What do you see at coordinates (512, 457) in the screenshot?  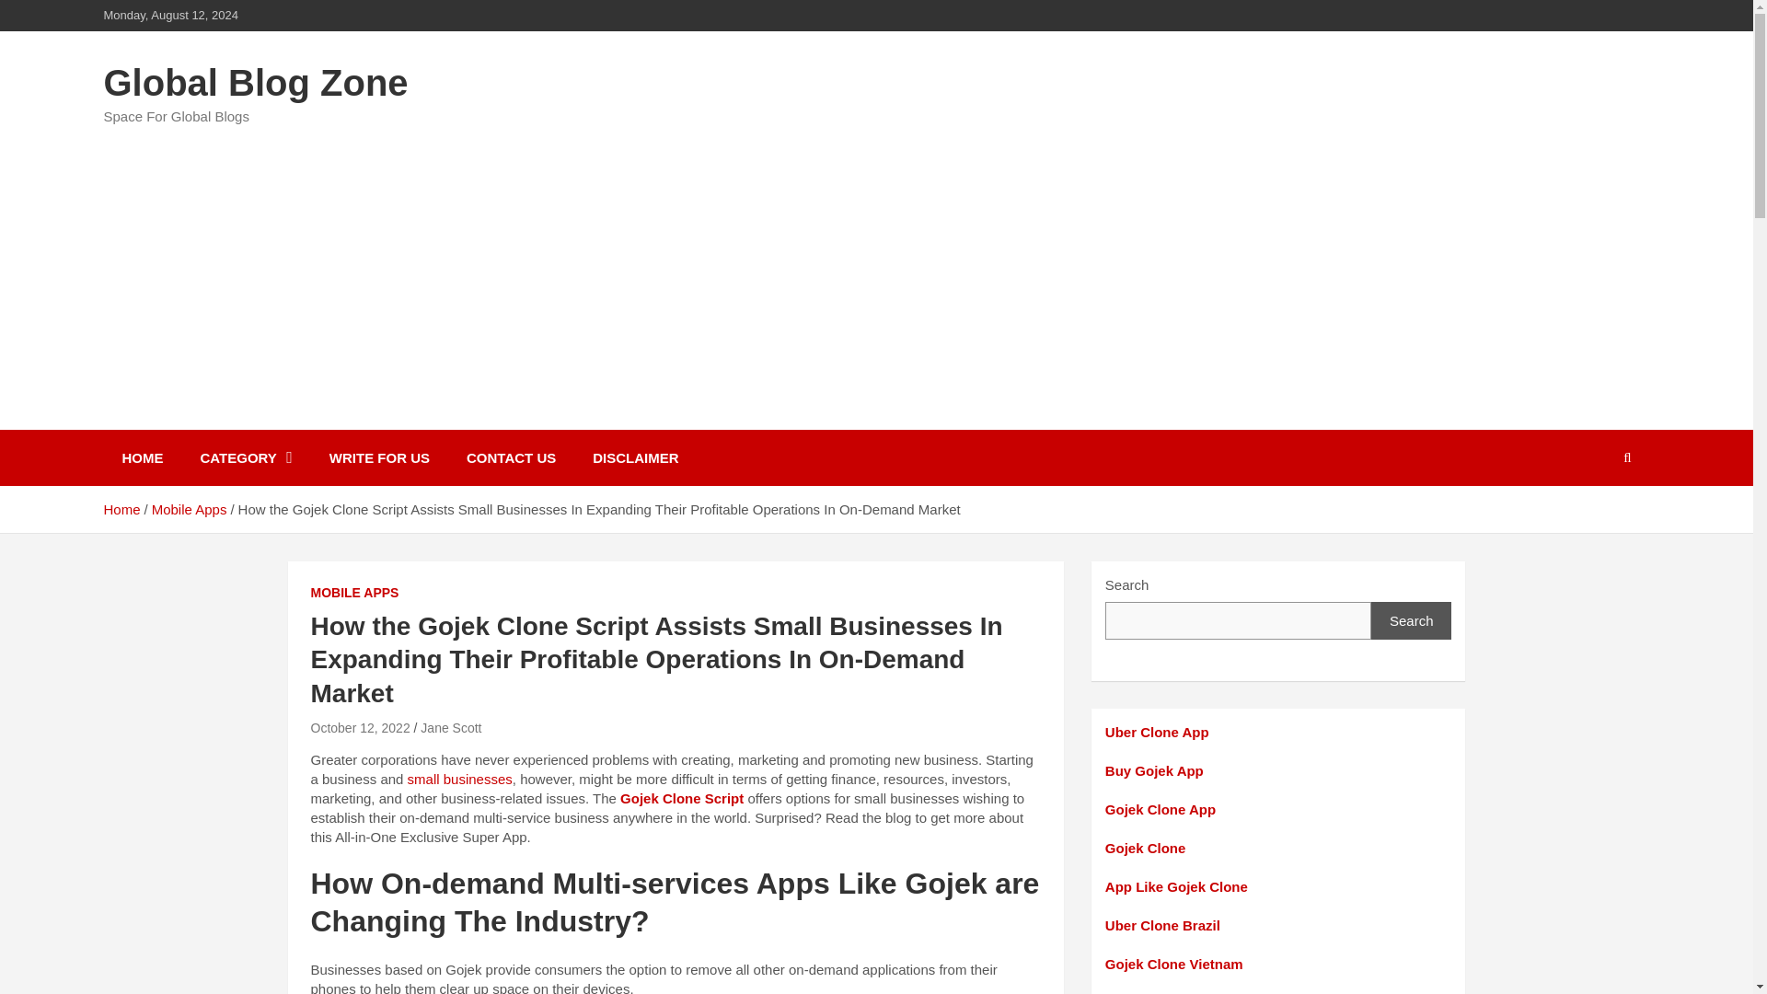 I see `CONTACT US` at bounding box center [512, 457].